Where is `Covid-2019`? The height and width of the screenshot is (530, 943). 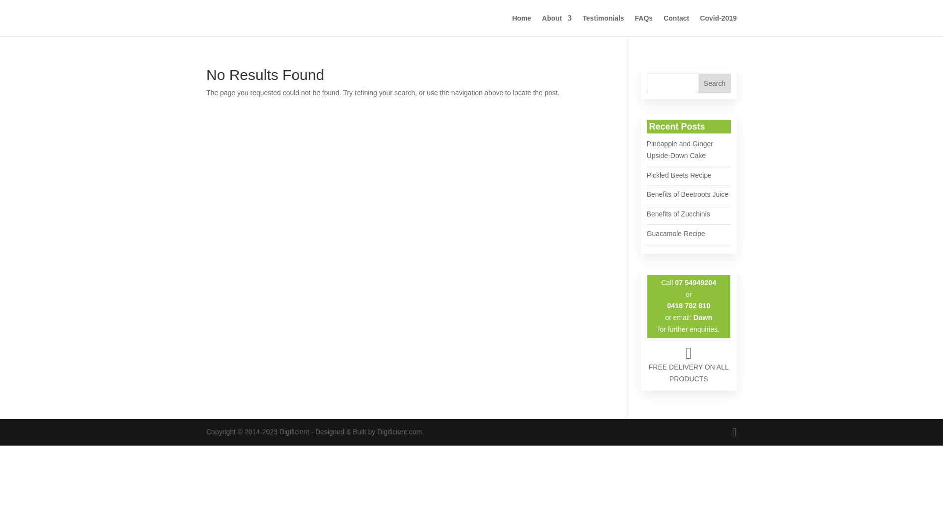
Covid-2019 is located at coordinates (718, 26).